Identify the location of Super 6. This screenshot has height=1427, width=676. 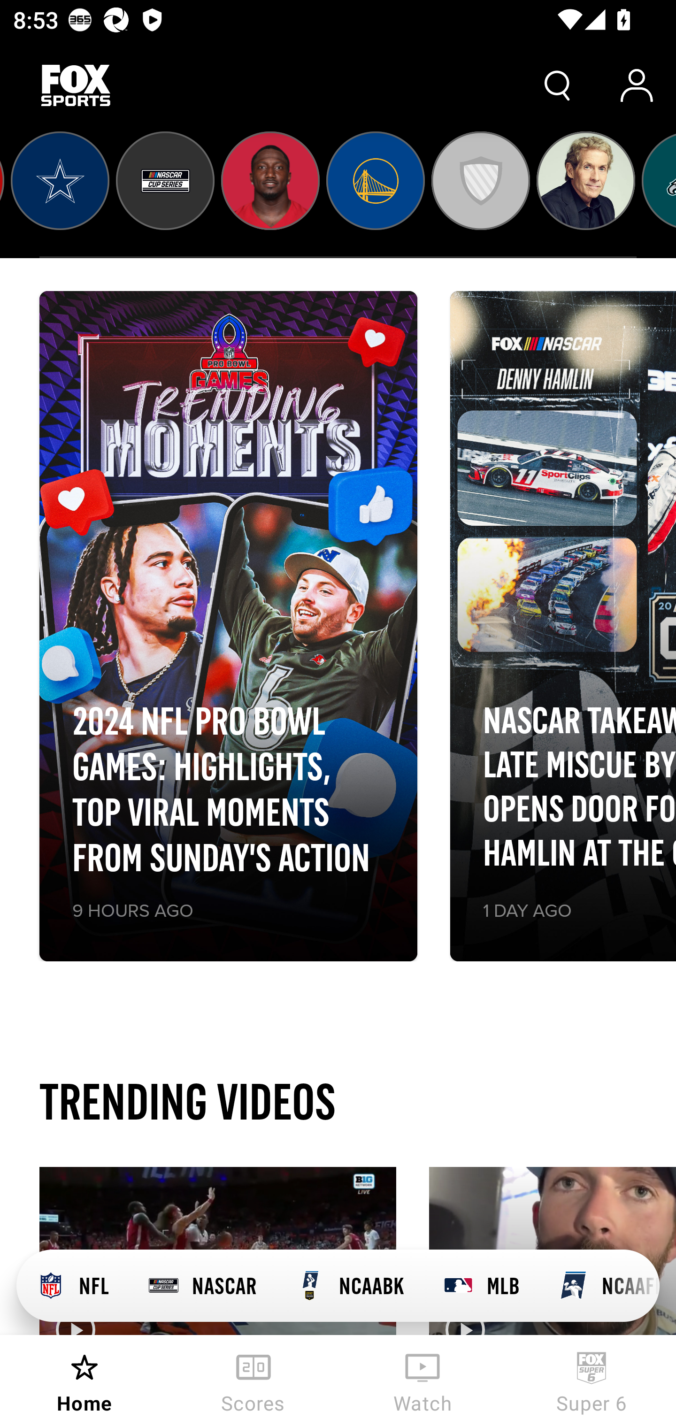
(591, 1381).